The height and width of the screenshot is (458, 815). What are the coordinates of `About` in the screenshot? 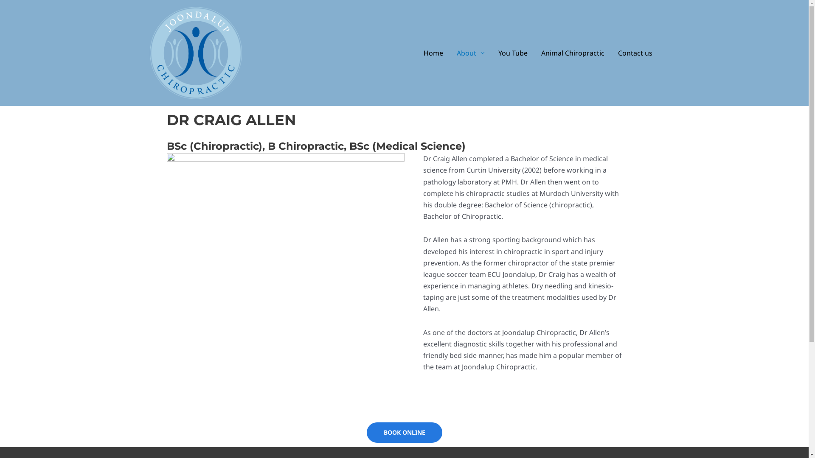 It's located at (471, 53).